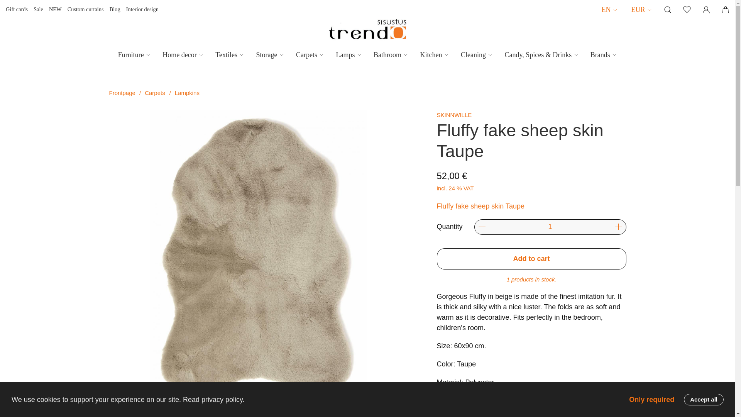 Image resolution: width=741 pixels, height=417 pixels. Describe the element at coordinates (142, 9) in the screenshot. I see `Interior design` at that location.